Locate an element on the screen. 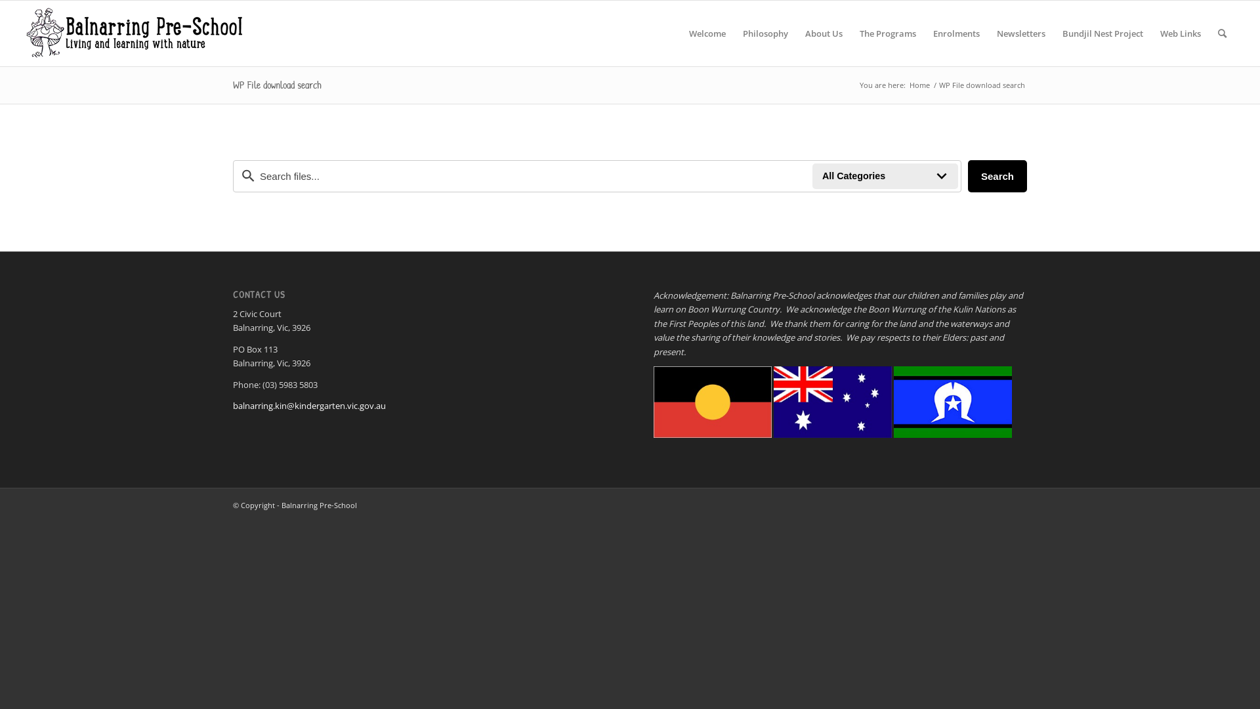 Image resolution: width=1260 pixels, height=709 pixels. WP File download search is located at coordinates (277, 85).